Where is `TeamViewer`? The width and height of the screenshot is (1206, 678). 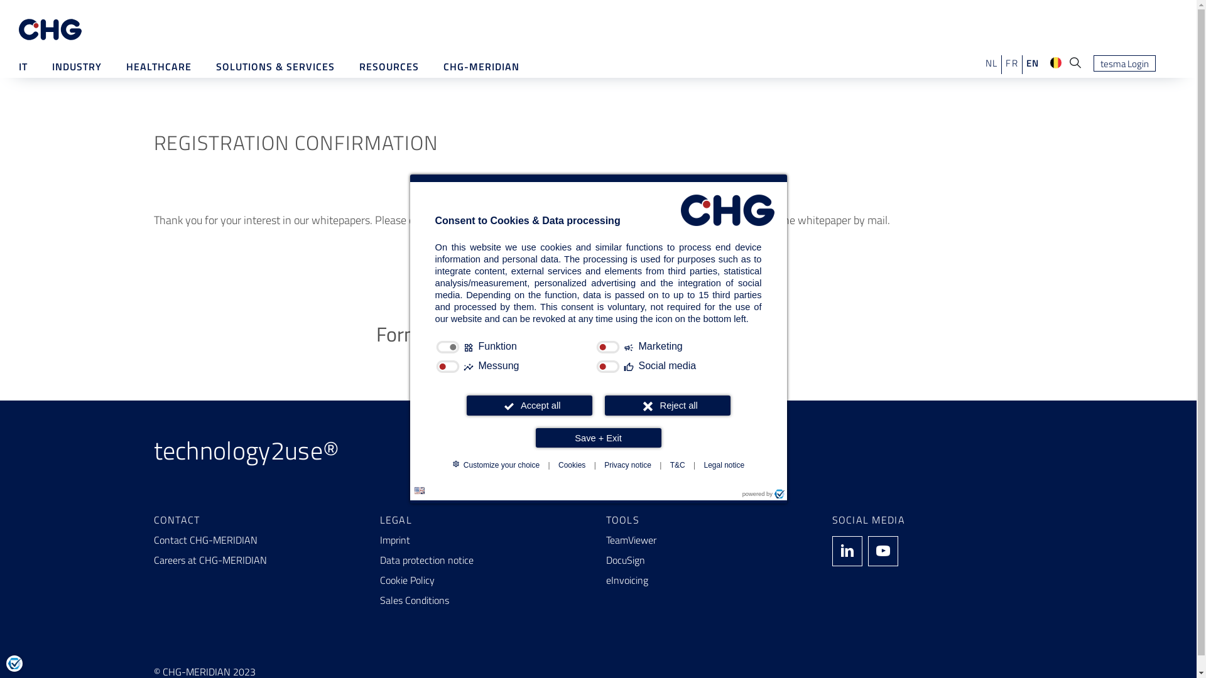
TeamViewer is located at coordinates (711, 540).